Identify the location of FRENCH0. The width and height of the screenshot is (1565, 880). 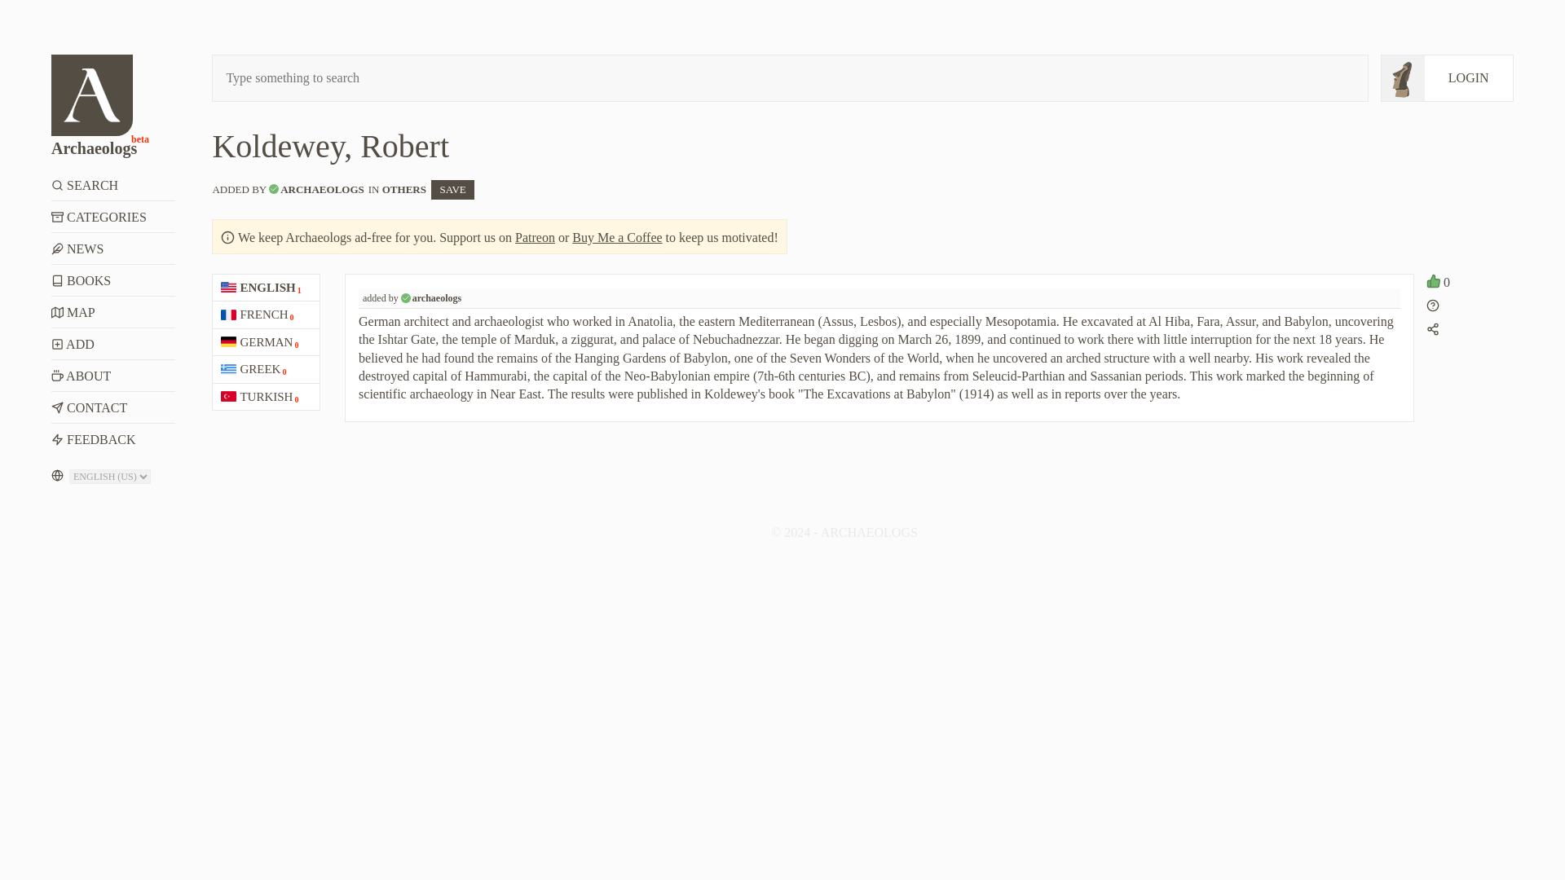
(266, 315).